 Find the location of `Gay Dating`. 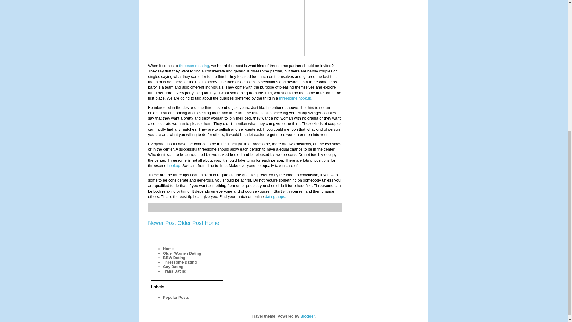

Gay Dating is located at coordinates (173, 267).